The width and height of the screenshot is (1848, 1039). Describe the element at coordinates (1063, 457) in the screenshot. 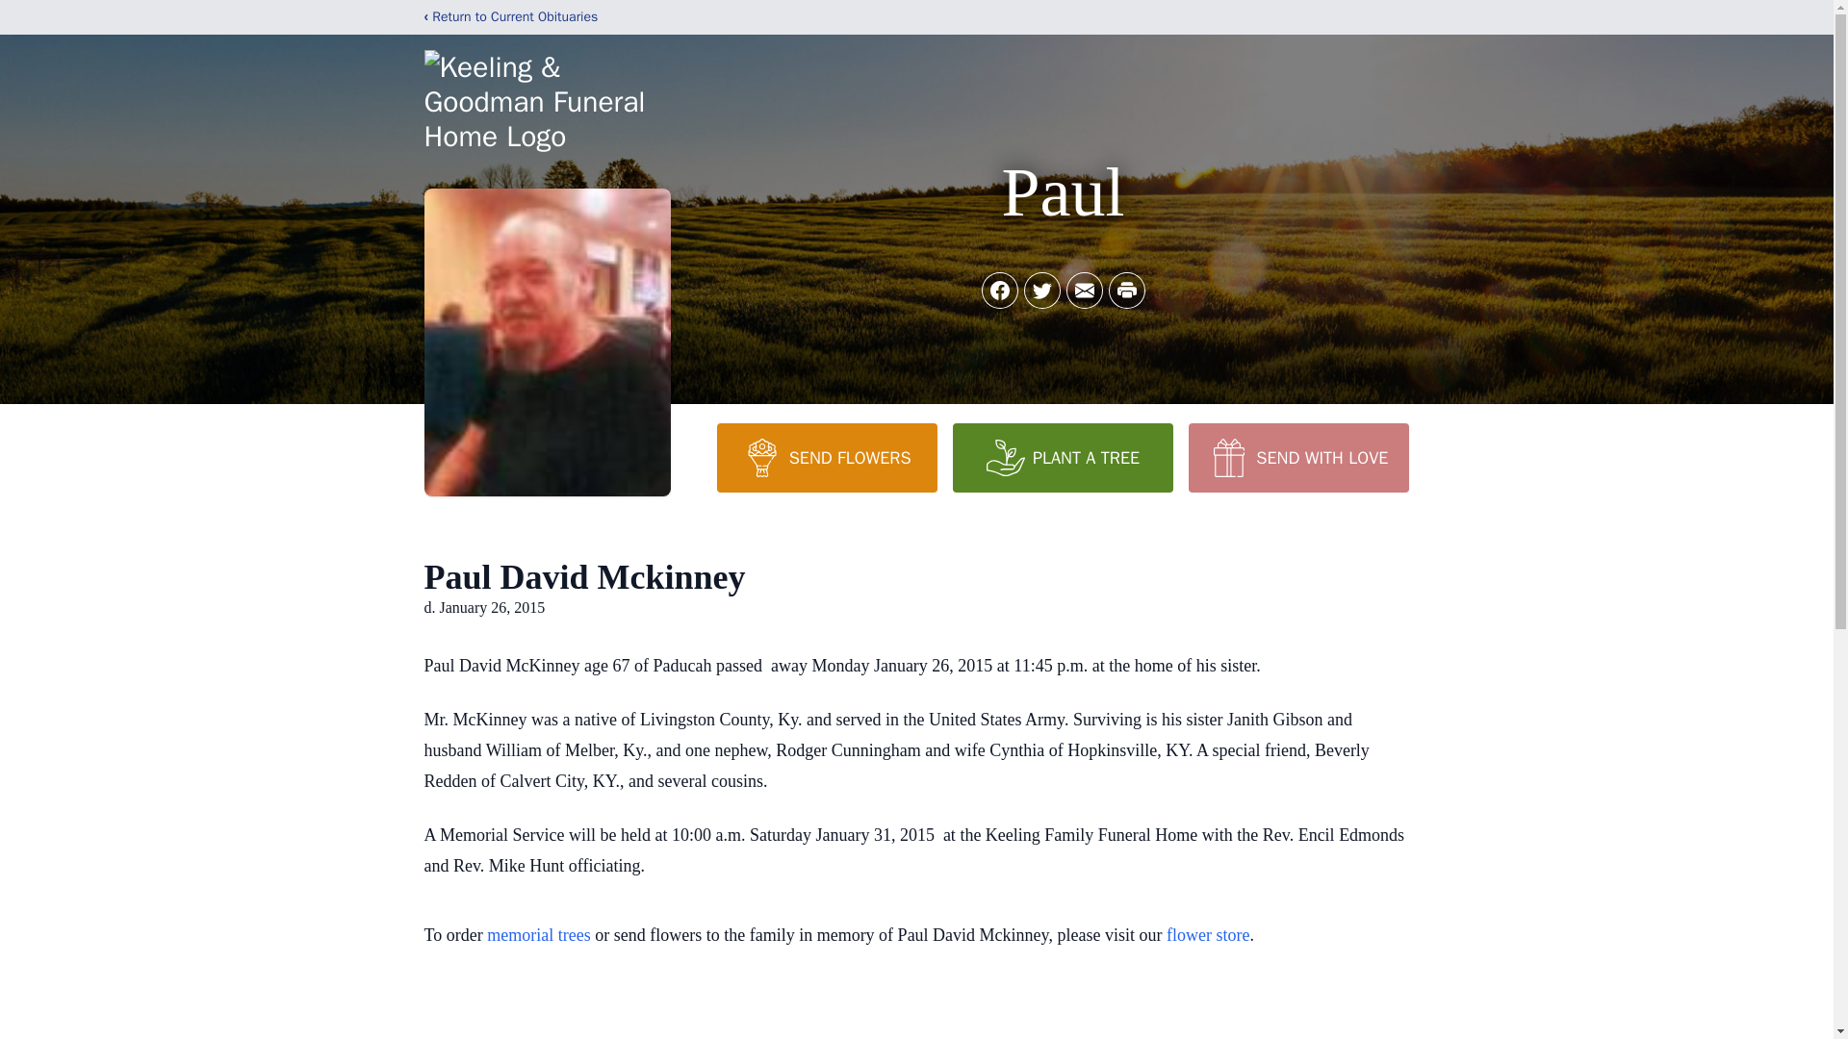

I see `PLANT A TREE` at that location.